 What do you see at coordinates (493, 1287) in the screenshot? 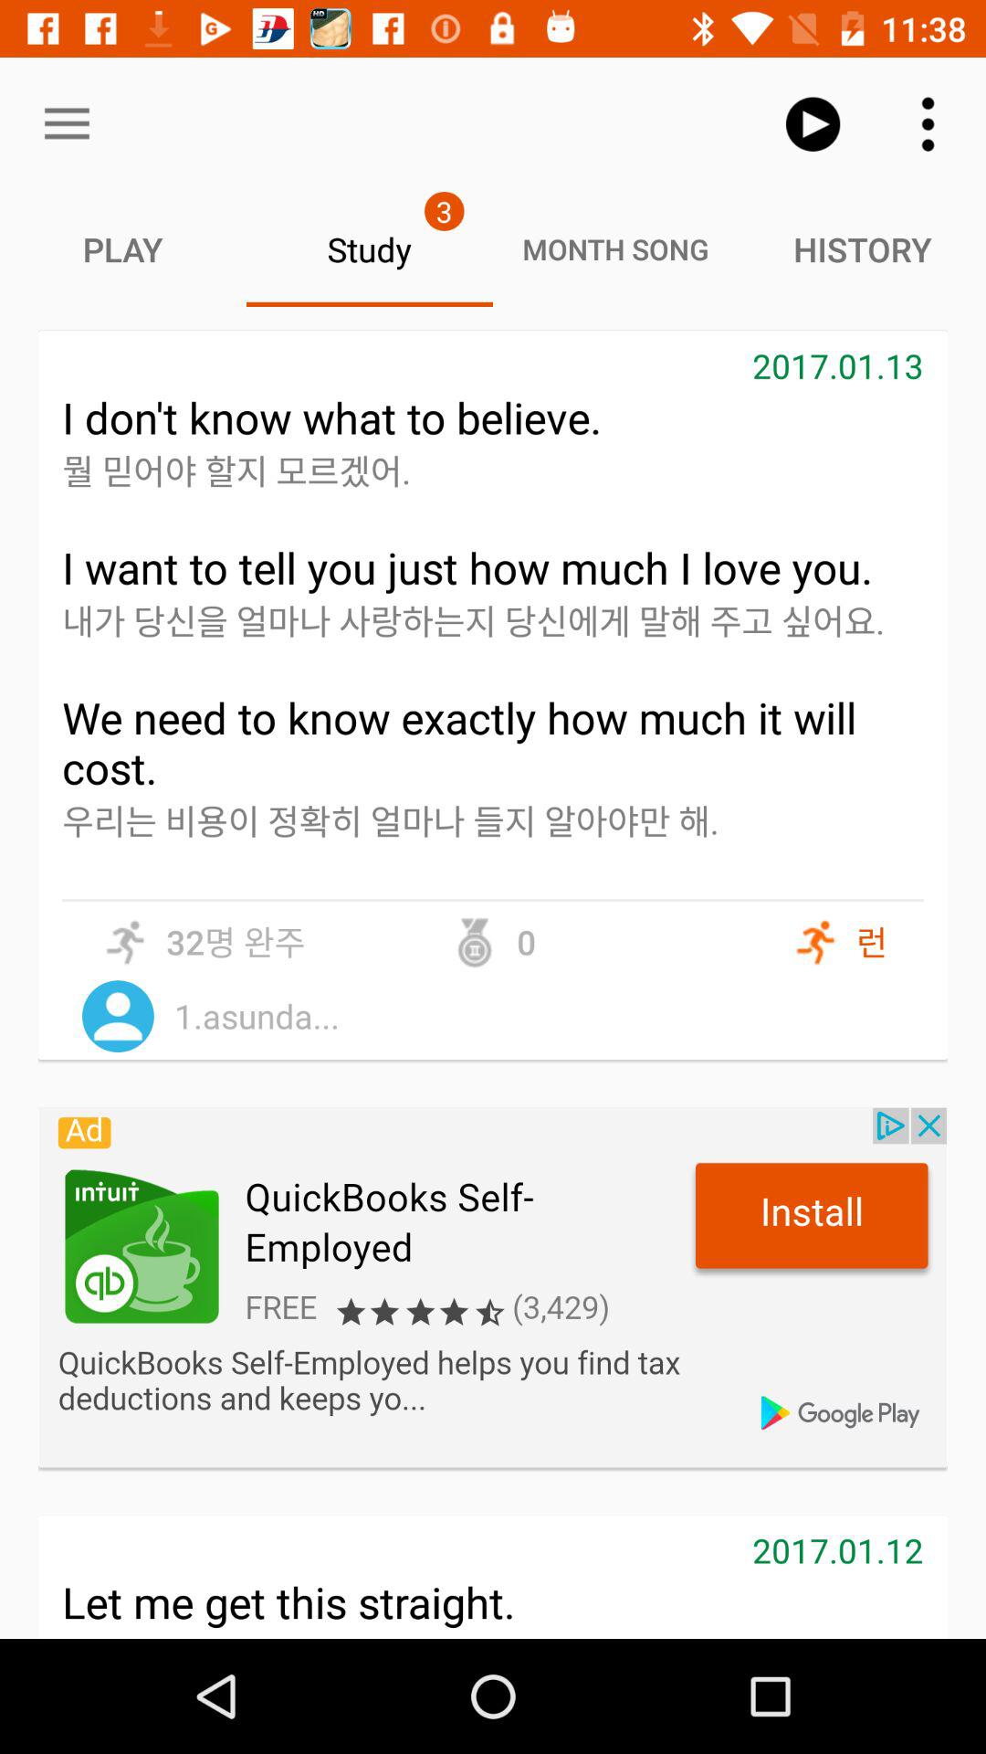
I see `go back advertisement option` at bounding box center [493, 1287].